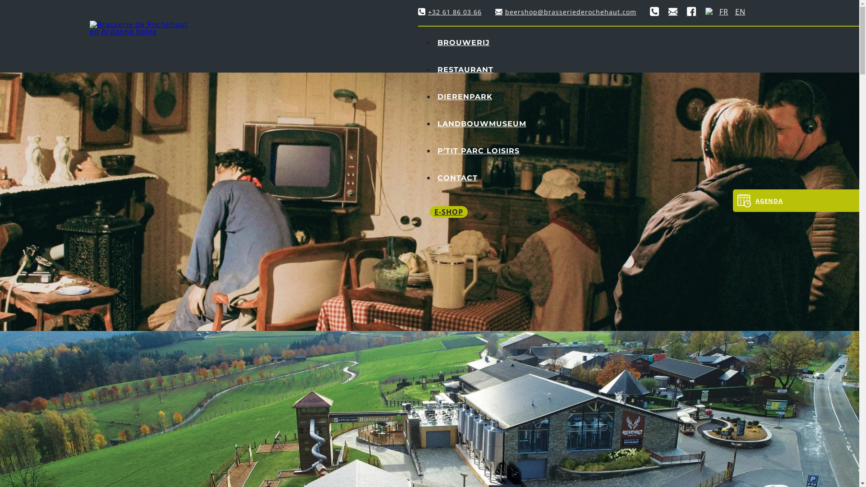 This screenshot has height=487, width=866. I want to click on LANDBOUWMUSEUM, so click(482, 124).